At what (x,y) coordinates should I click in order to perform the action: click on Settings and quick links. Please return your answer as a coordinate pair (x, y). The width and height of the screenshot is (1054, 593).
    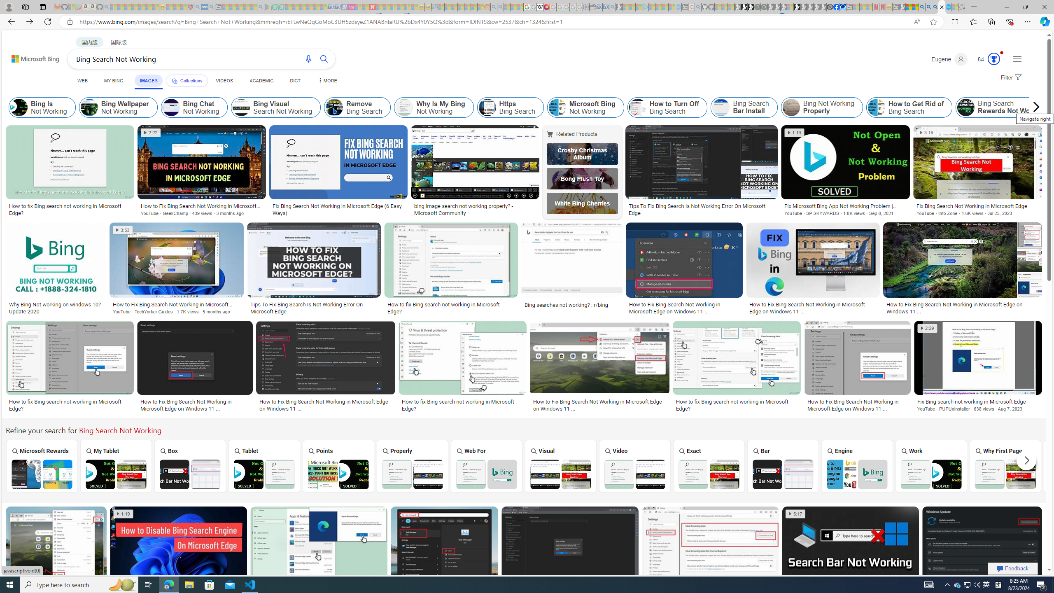
    Looking at the image, I should click on (1017, 58).